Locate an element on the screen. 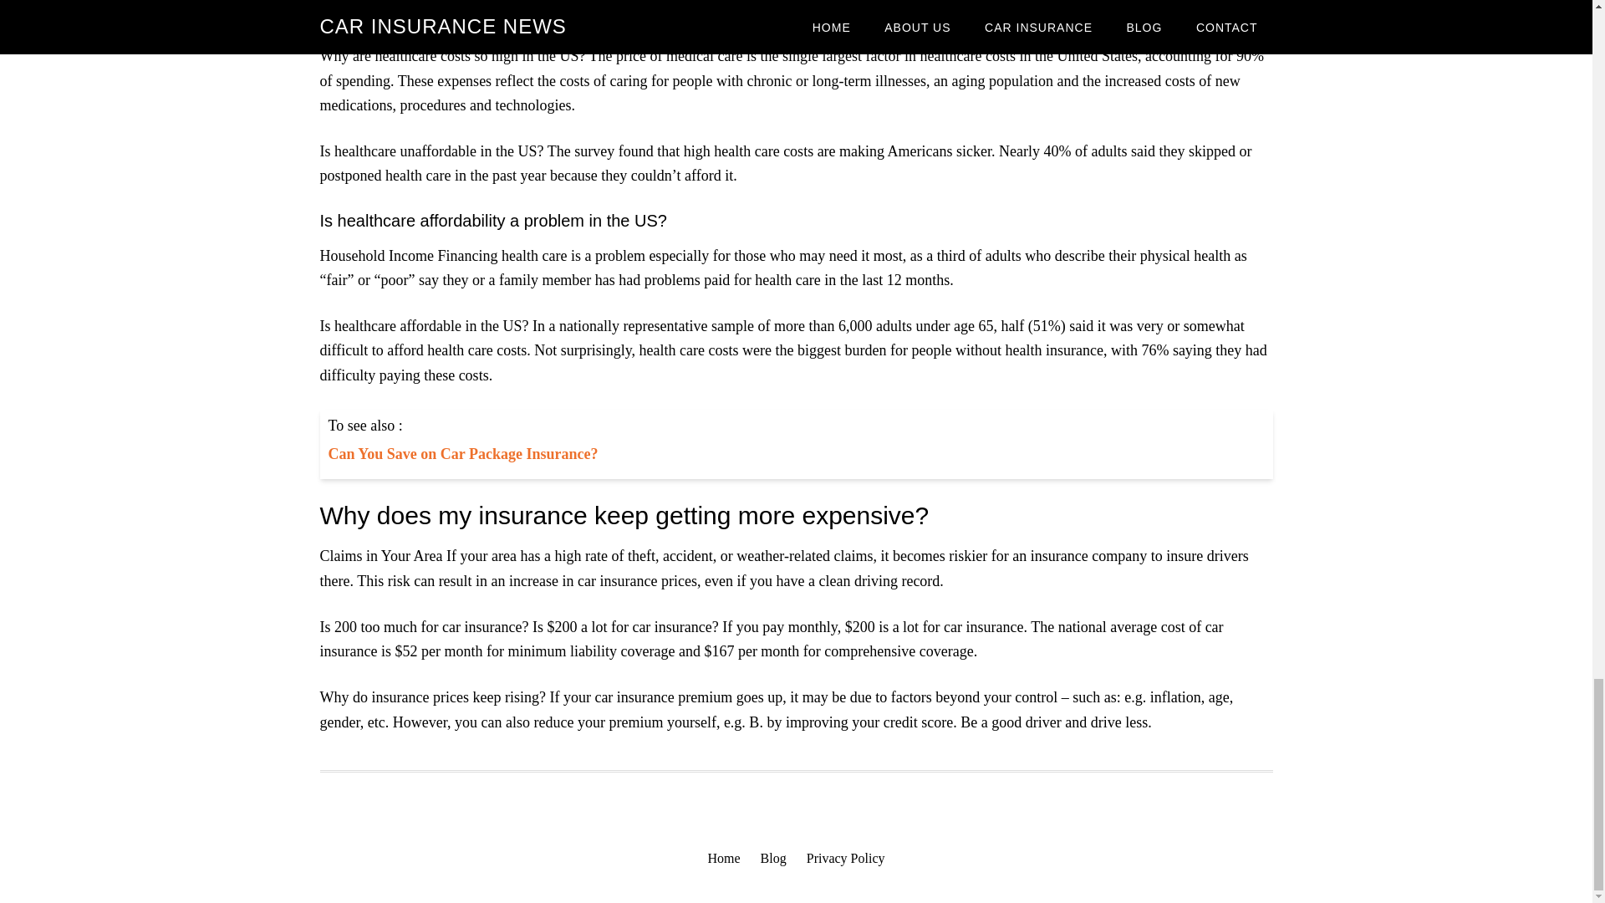 This screenshot has width=1605, height=903. Blog is located at coordinates (773, 859).